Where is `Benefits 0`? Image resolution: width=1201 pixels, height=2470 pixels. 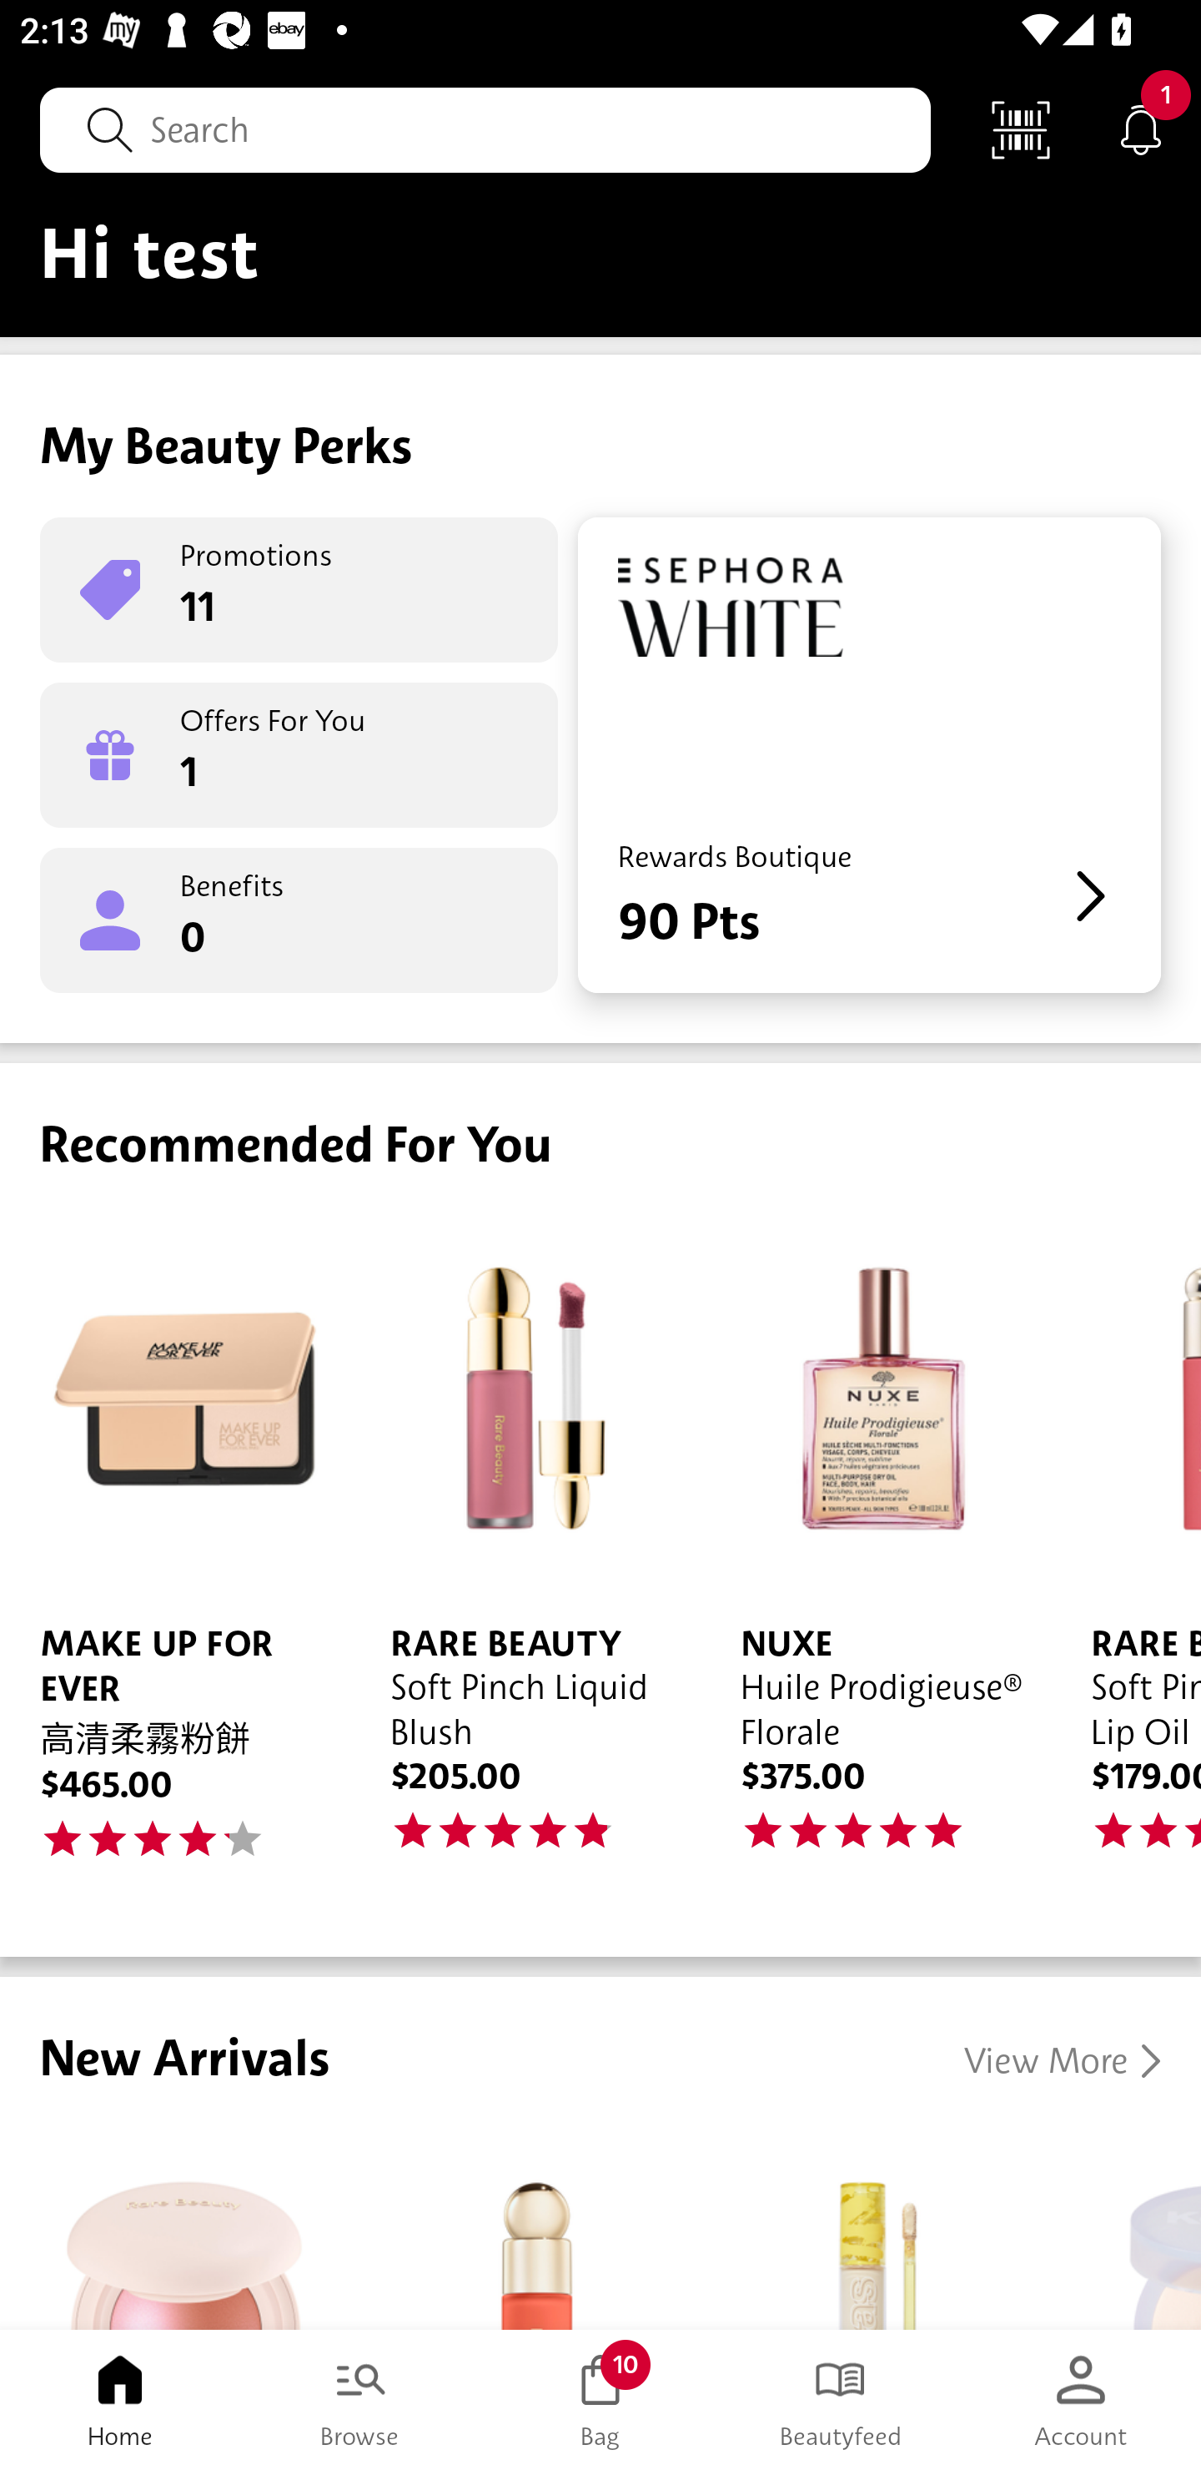
Benefits 0 is located at coordinates (299, 920).